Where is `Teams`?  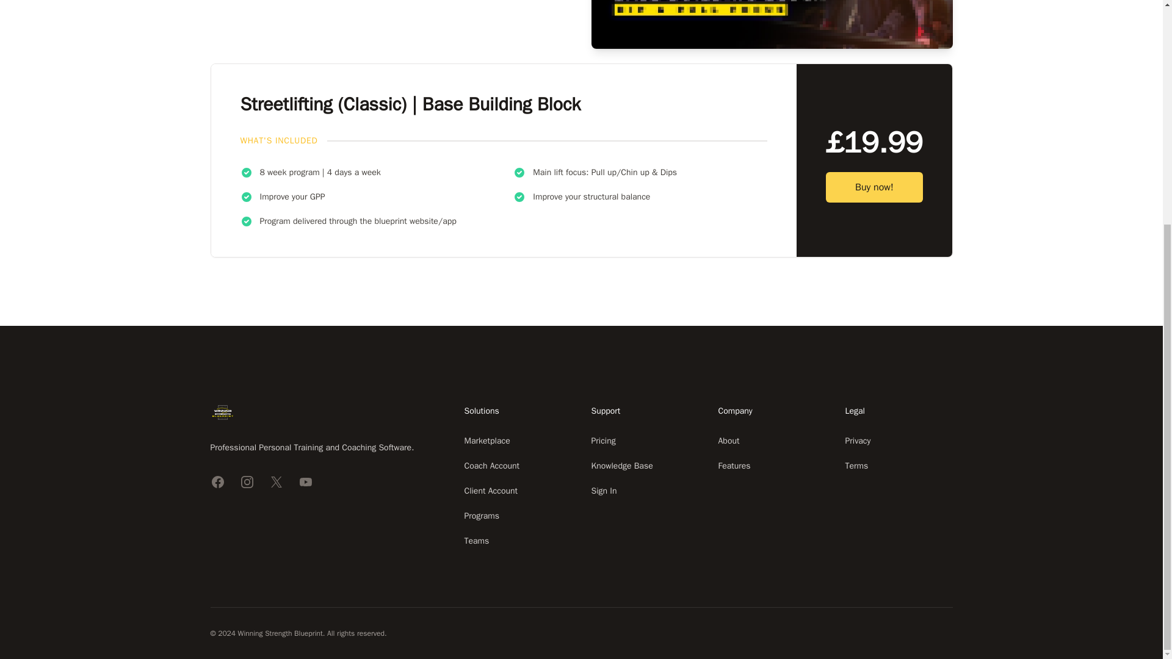
Teams is located at coordinates (476, 541).